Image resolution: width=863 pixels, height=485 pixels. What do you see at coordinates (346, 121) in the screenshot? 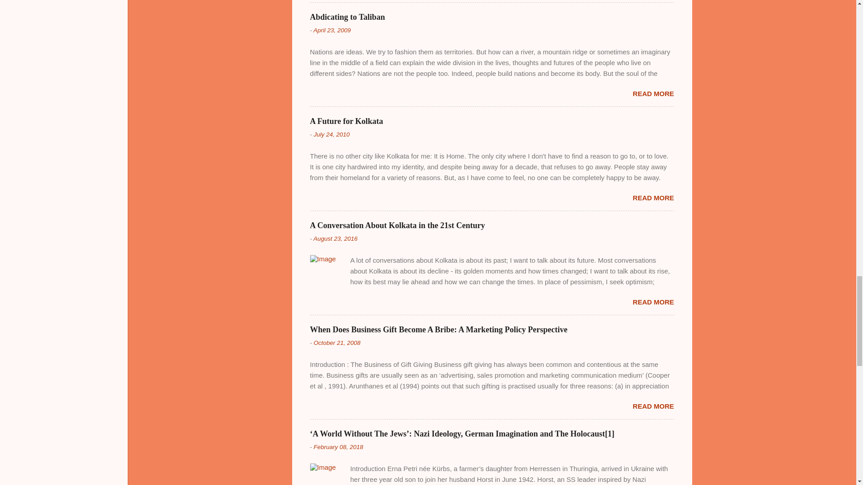
I see `A Future for Kolkata` at bounding box center [346, 121].